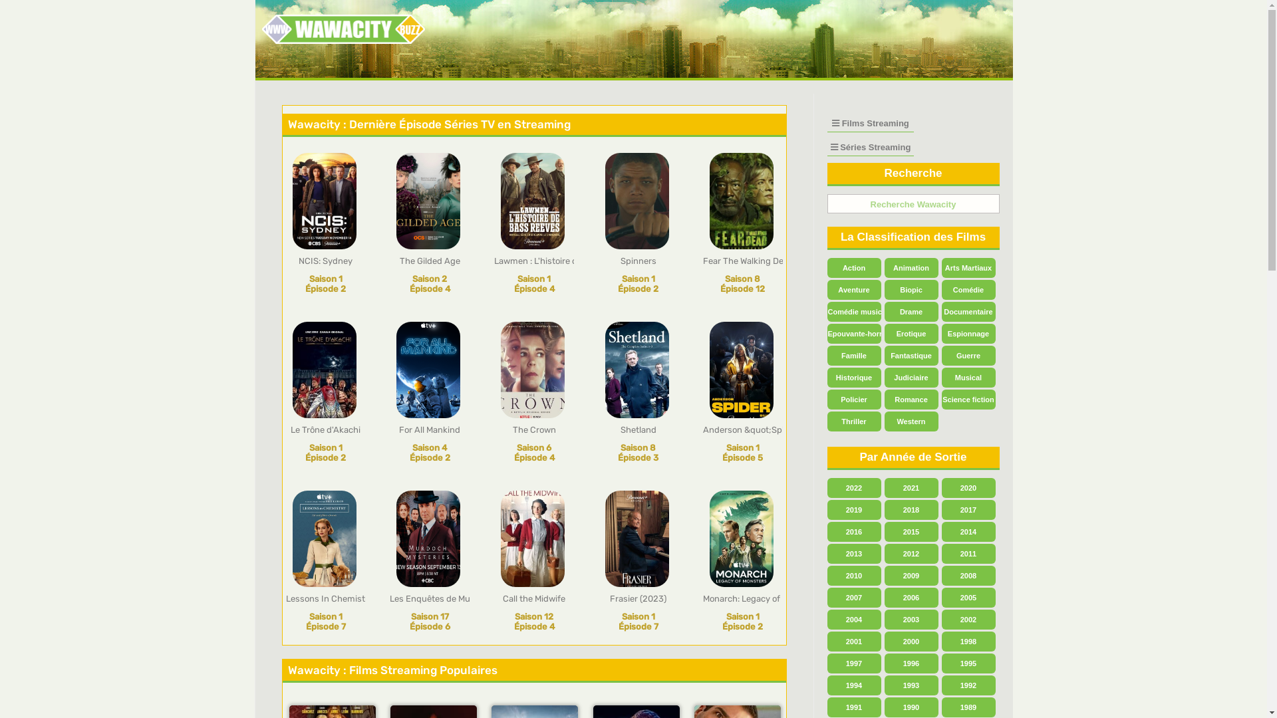  Describe the element at coordinates (854, 268) in the screenshot. I see `Action` at that location.